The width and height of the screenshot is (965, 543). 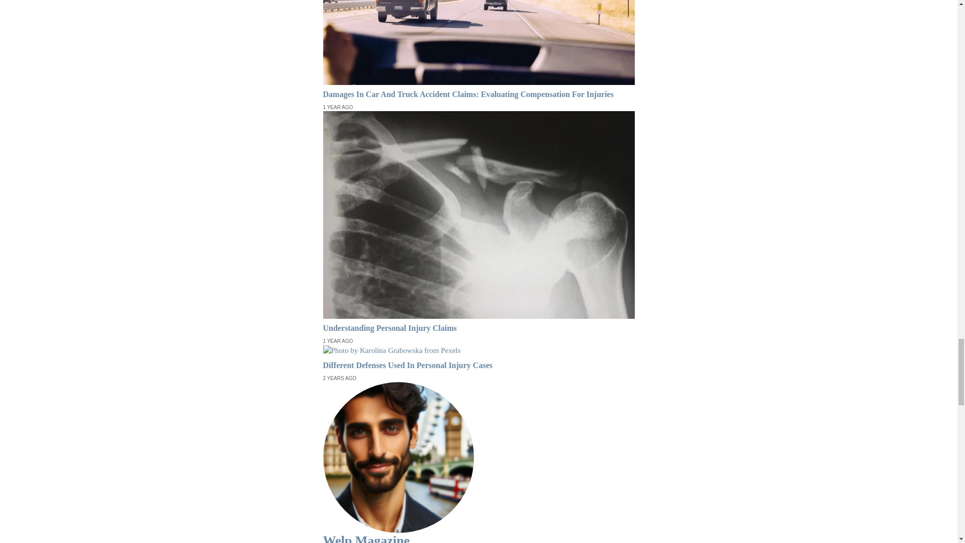 I want to click on 17 Jun, 2023 15:15:14, so click(x=338, y=108).